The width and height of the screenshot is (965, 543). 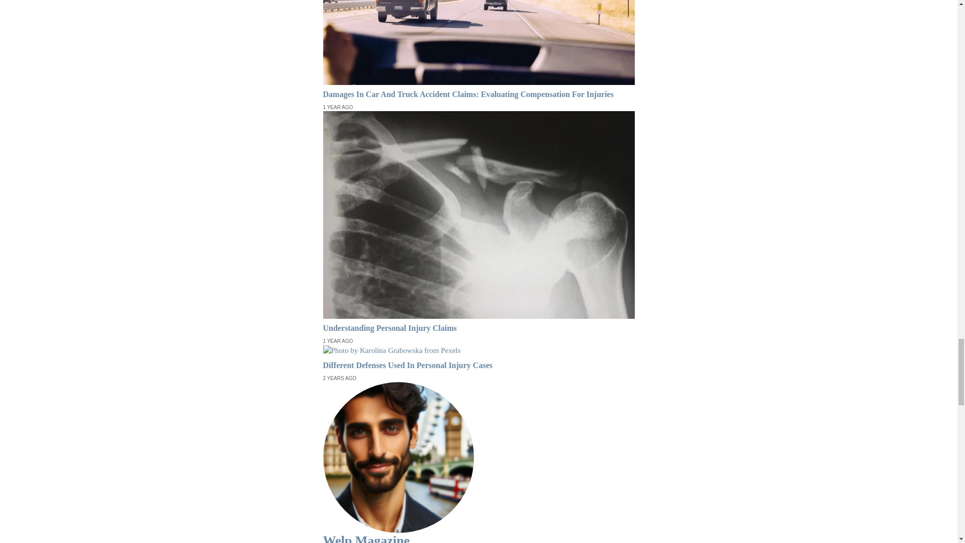 I want to click on 17 Jun, 2023 15:15:14, so click(x=338, y=108).